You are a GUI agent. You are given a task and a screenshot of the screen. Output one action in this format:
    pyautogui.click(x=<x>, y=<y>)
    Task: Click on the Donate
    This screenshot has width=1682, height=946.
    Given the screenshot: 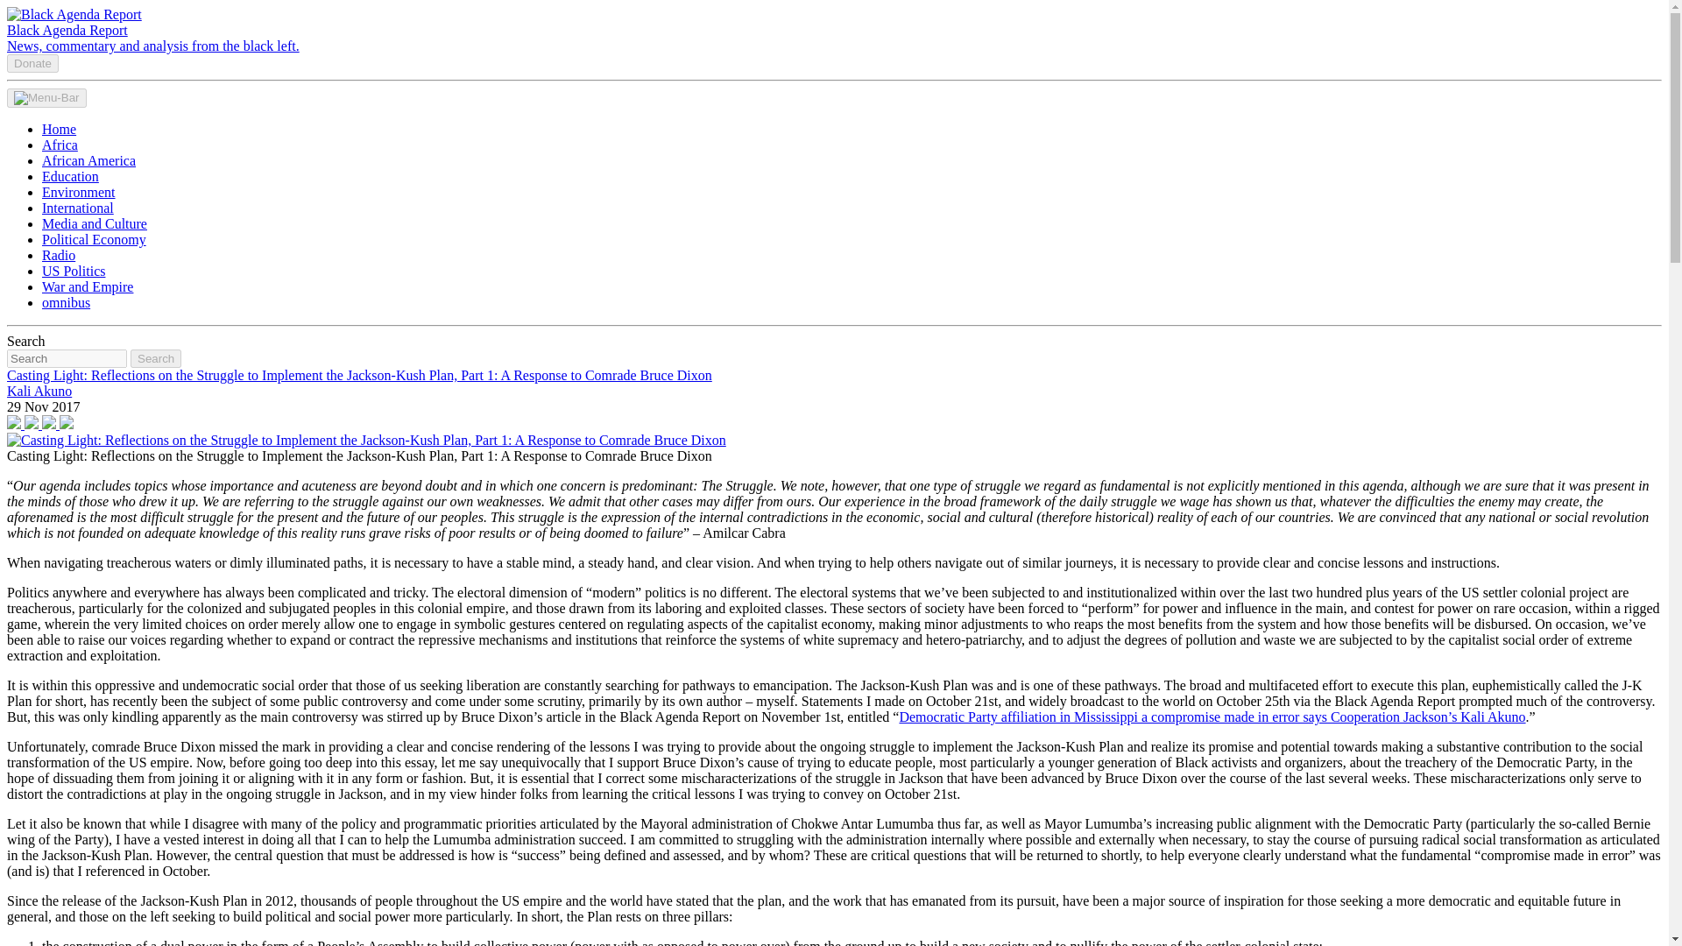 What is the action you would take?
    pyautogui.click(x=32, y=61)
    